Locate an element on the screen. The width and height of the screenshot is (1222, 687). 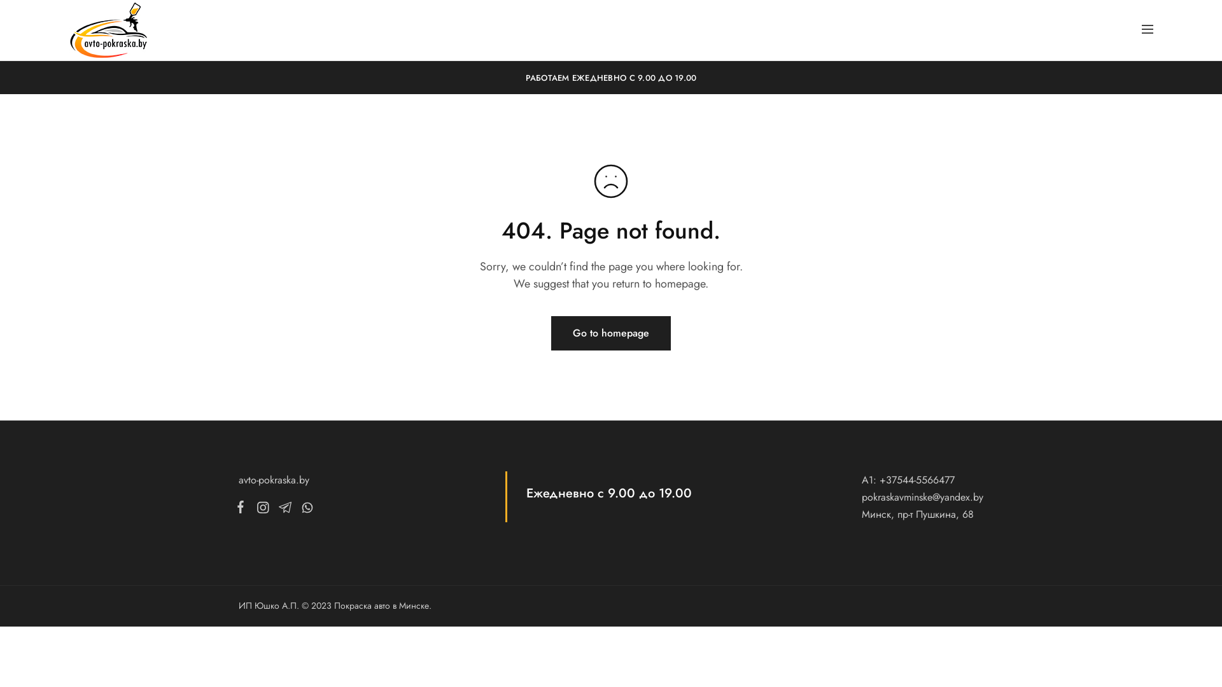
Telegram is located at coordinates (285, 510).